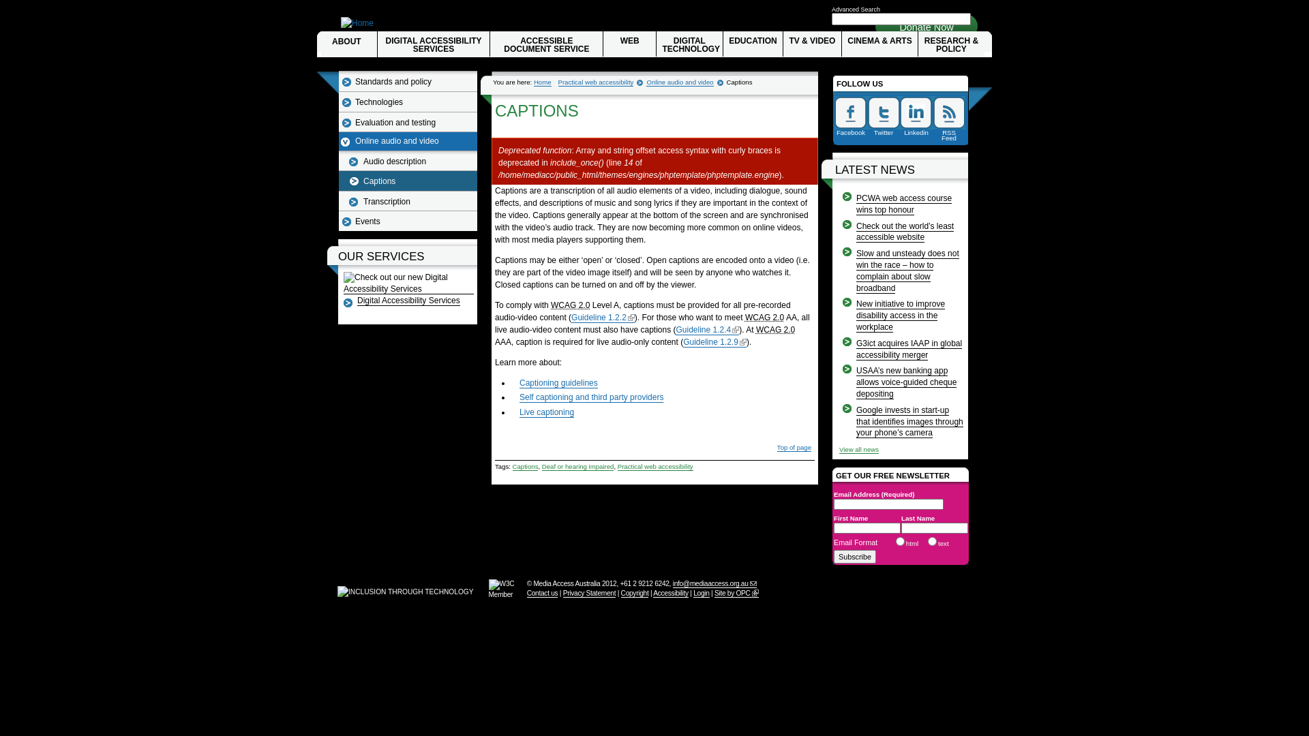 The image size is (1309, 736). I want to click on Deaf or hearing impaired, so click(578, 467).